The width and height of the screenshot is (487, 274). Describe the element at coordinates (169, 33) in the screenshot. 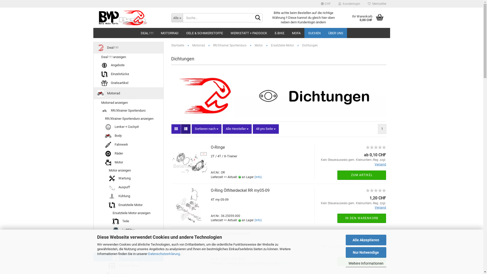

I see `MOTORRAD` at that location.